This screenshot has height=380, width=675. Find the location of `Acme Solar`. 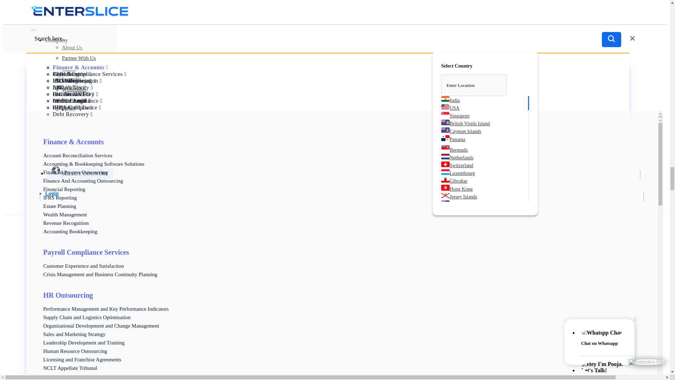

Acme Solar is located at coordinates (47, 360).